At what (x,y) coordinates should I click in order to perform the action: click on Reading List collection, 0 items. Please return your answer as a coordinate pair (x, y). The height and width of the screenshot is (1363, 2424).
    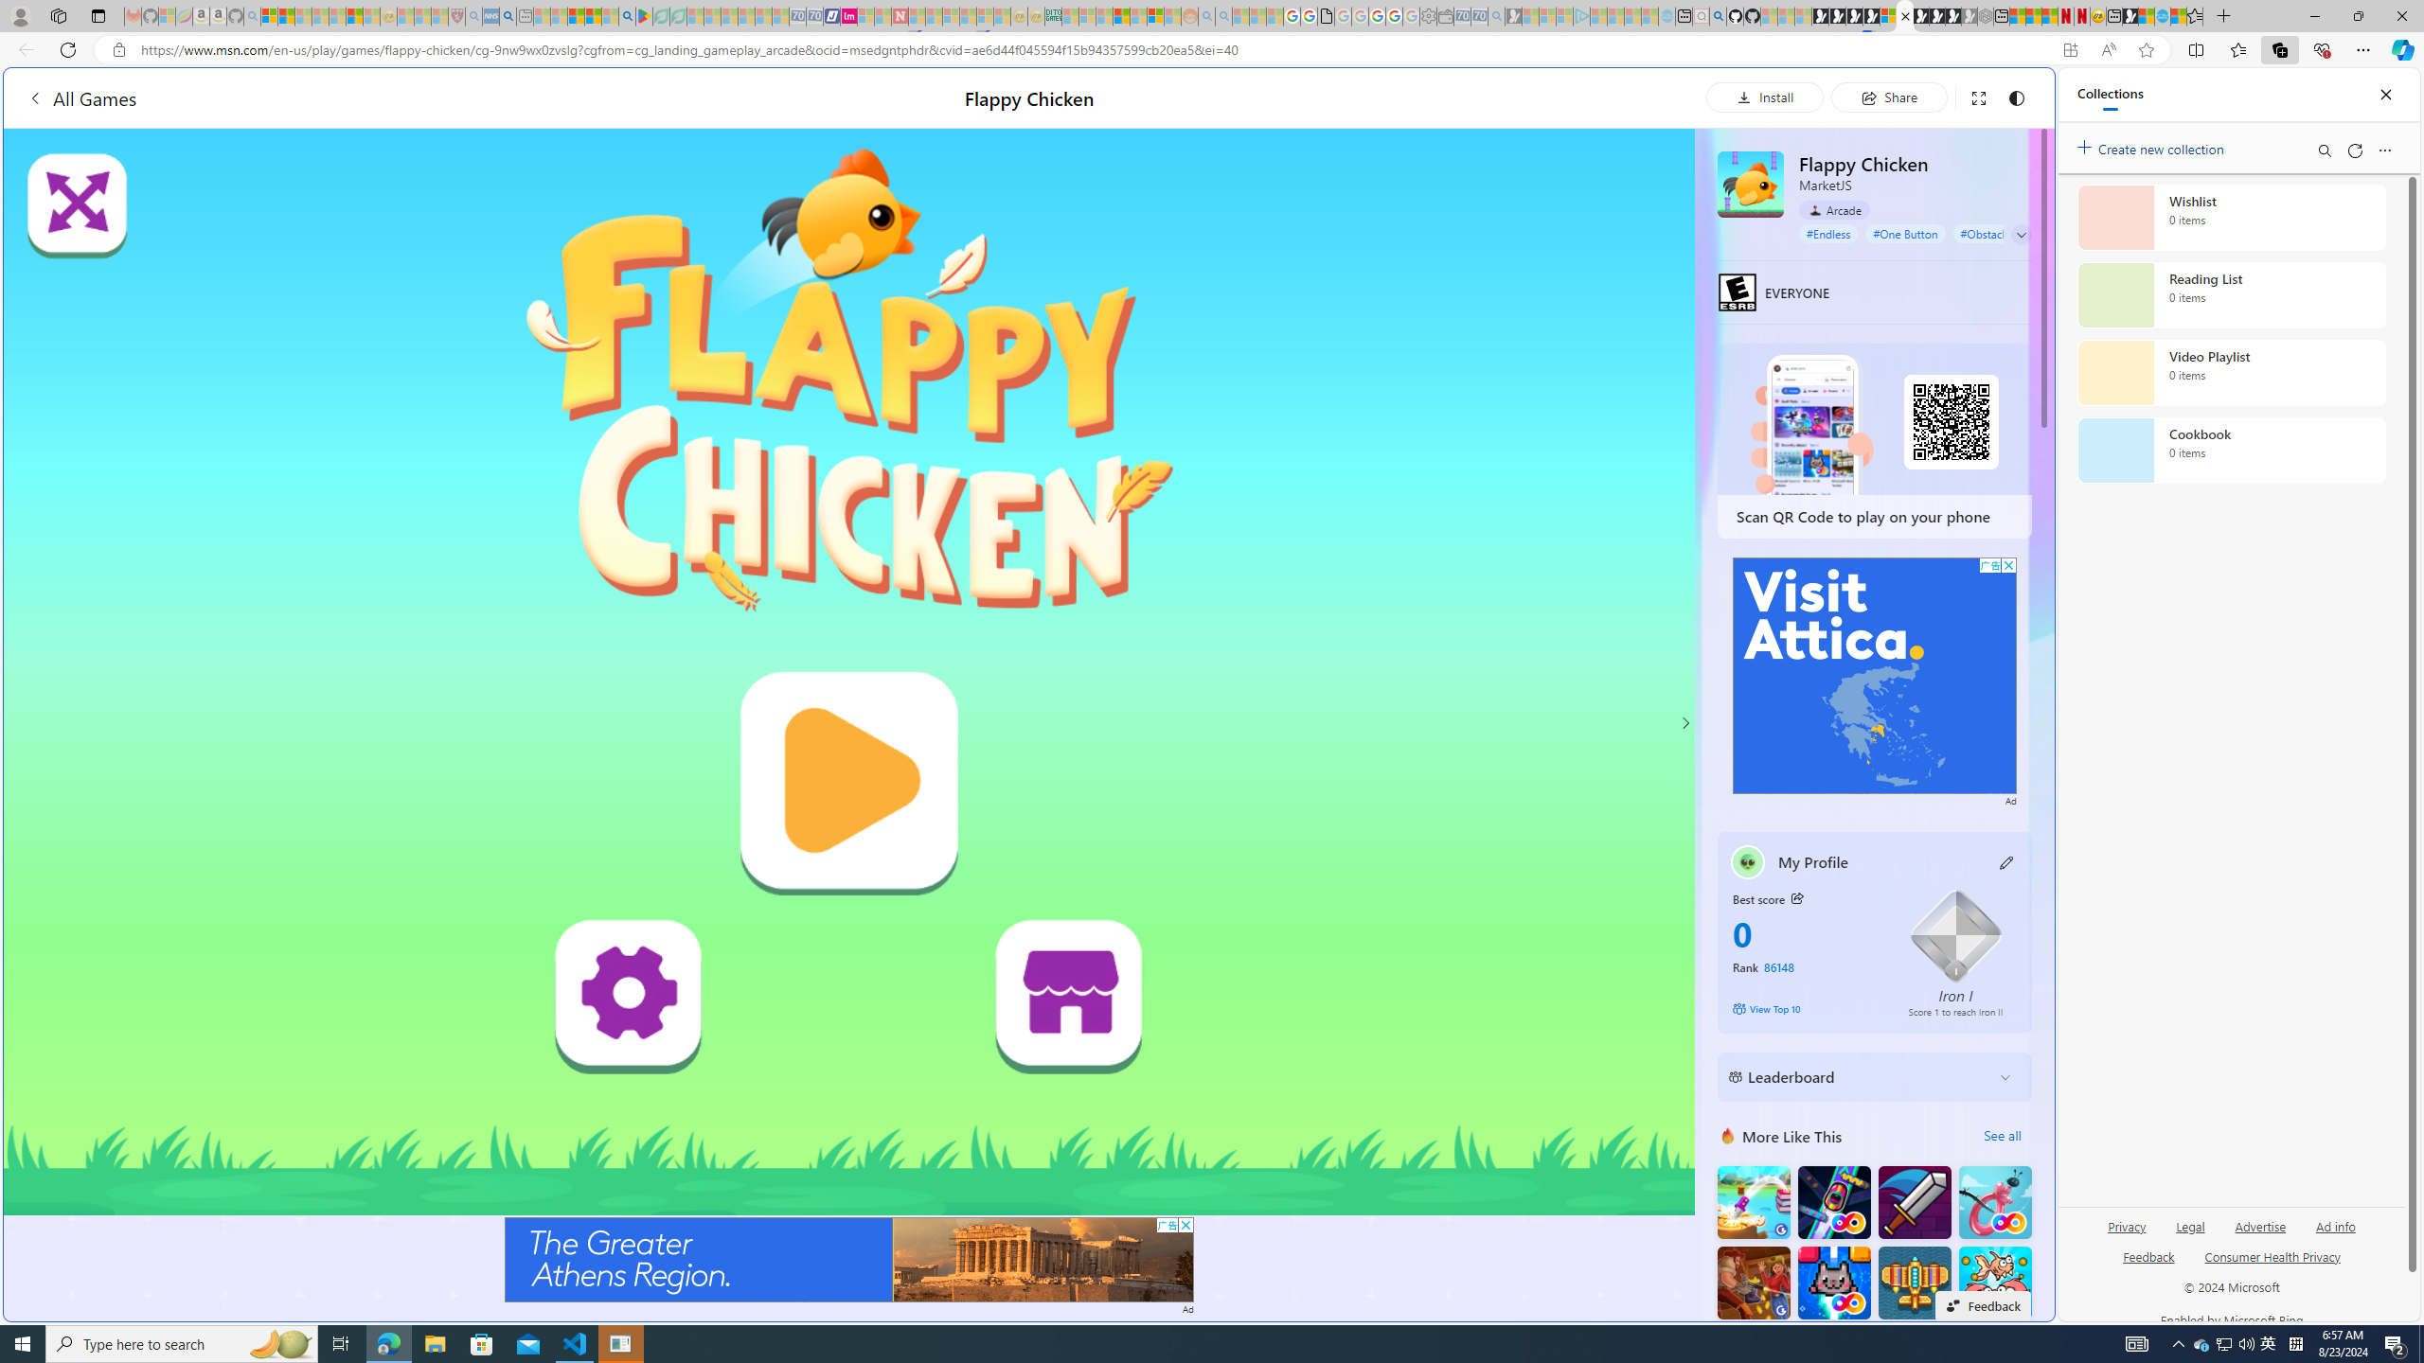
    Looking at the image, I should click on (2231, 295).